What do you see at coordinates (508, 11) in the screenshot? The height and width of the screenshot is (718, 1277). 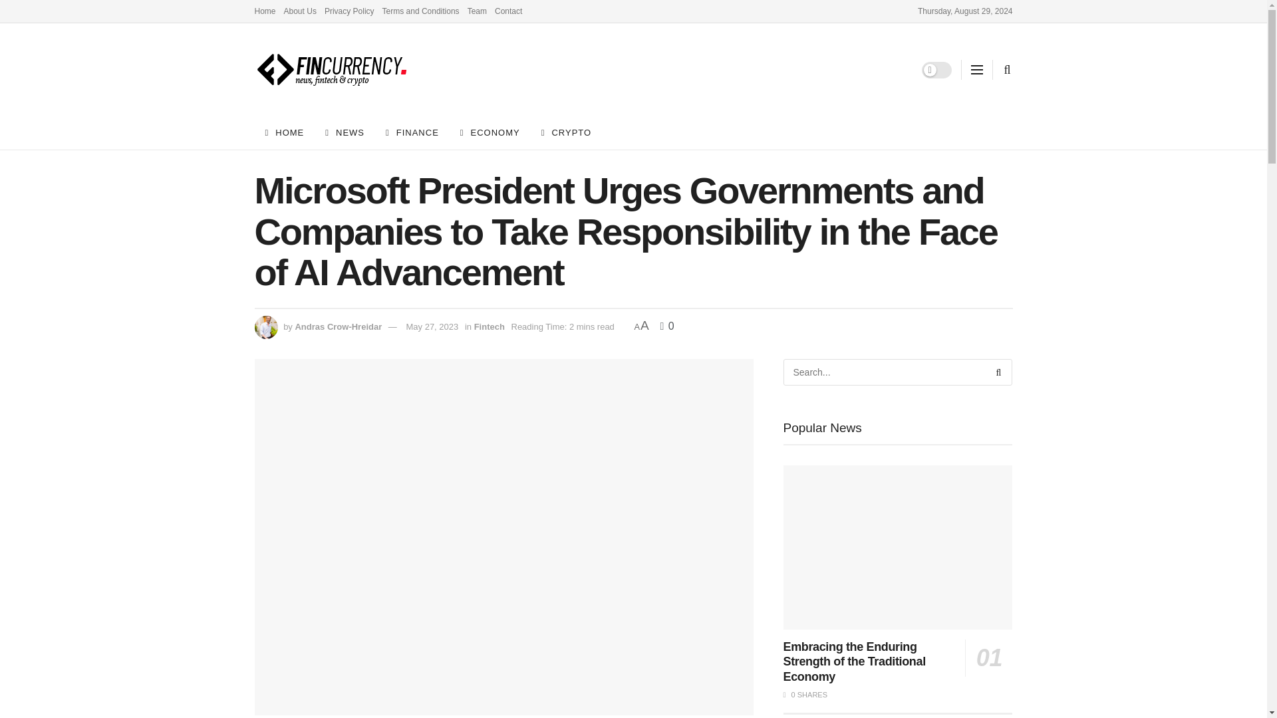 I see `Contact` at bounding box center [508, 11].